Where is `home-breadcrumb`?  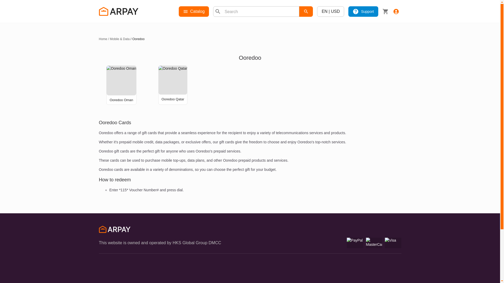 home-breadcrumb is located at coordinates (103, 39).